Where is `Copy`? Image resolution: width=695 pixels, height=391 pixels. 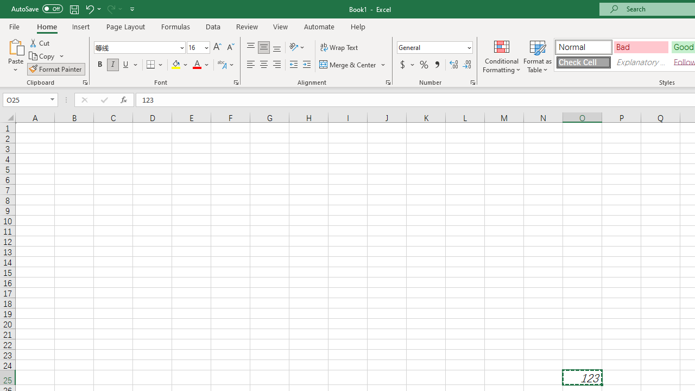
Copy is located at coordinates (47, 56).